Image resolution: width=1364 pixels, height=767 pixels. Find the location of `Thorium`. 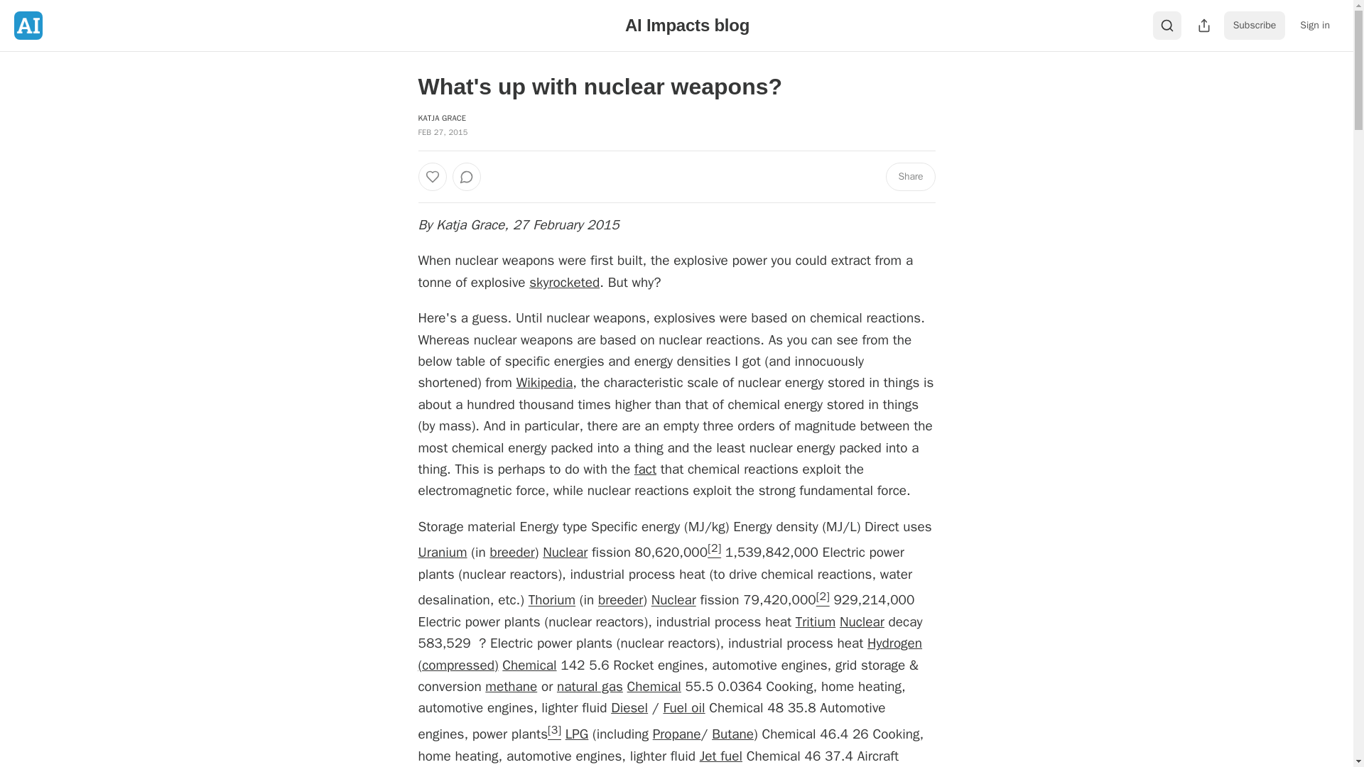

Thorium is located at coordinates (552, 600).